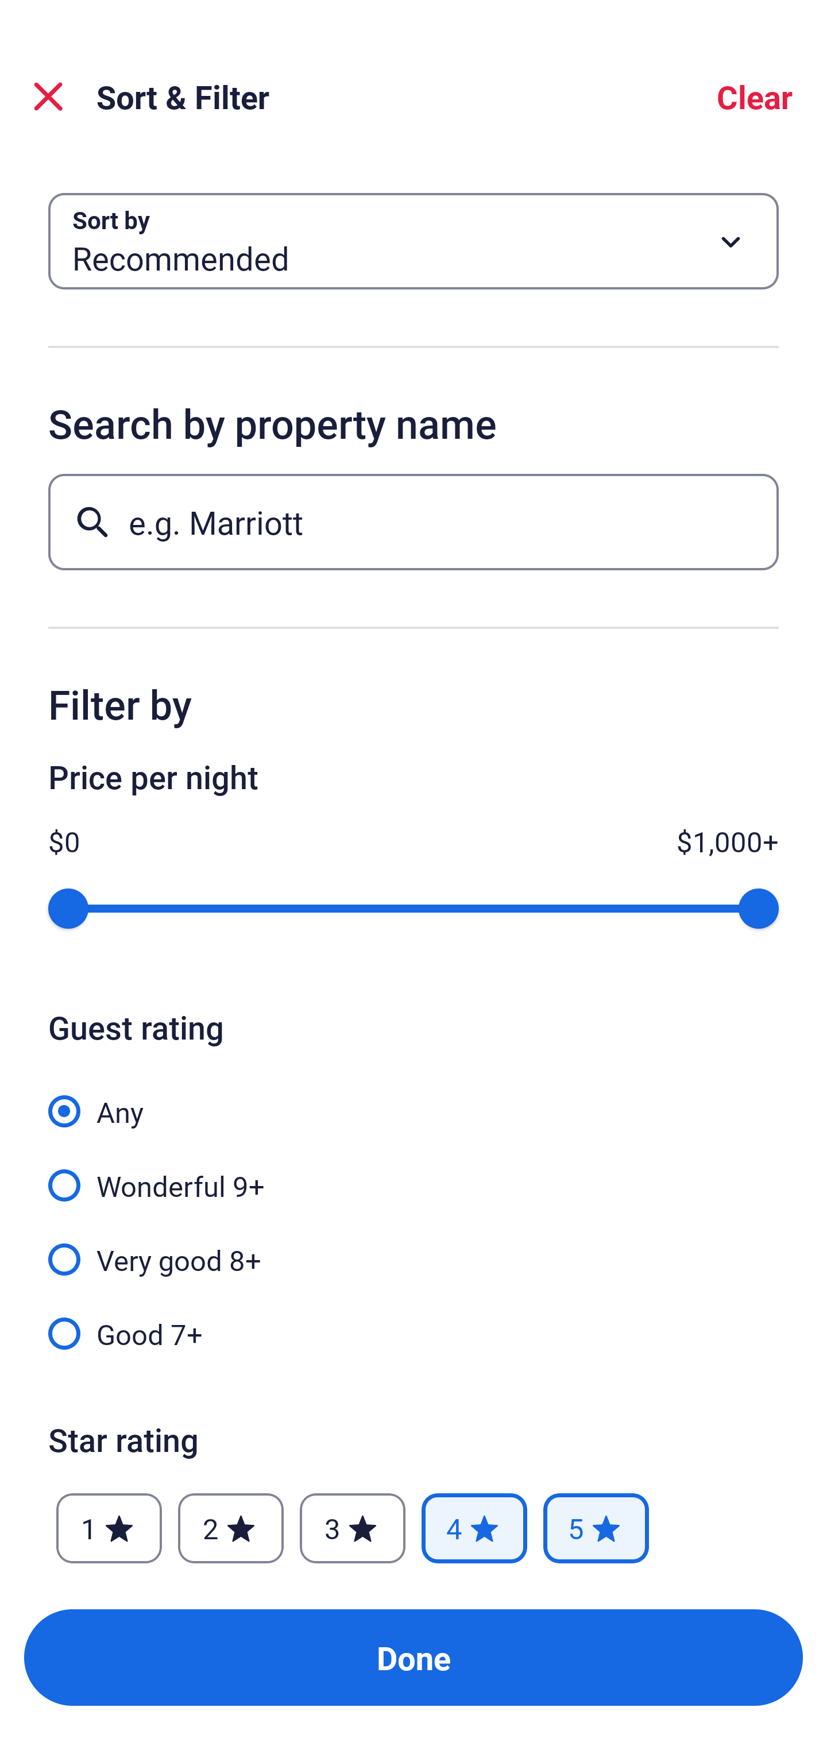 Image resolution: width=827 pixels, height=1746 pixels. I want to click on Good 7+, so click(413, 1332).